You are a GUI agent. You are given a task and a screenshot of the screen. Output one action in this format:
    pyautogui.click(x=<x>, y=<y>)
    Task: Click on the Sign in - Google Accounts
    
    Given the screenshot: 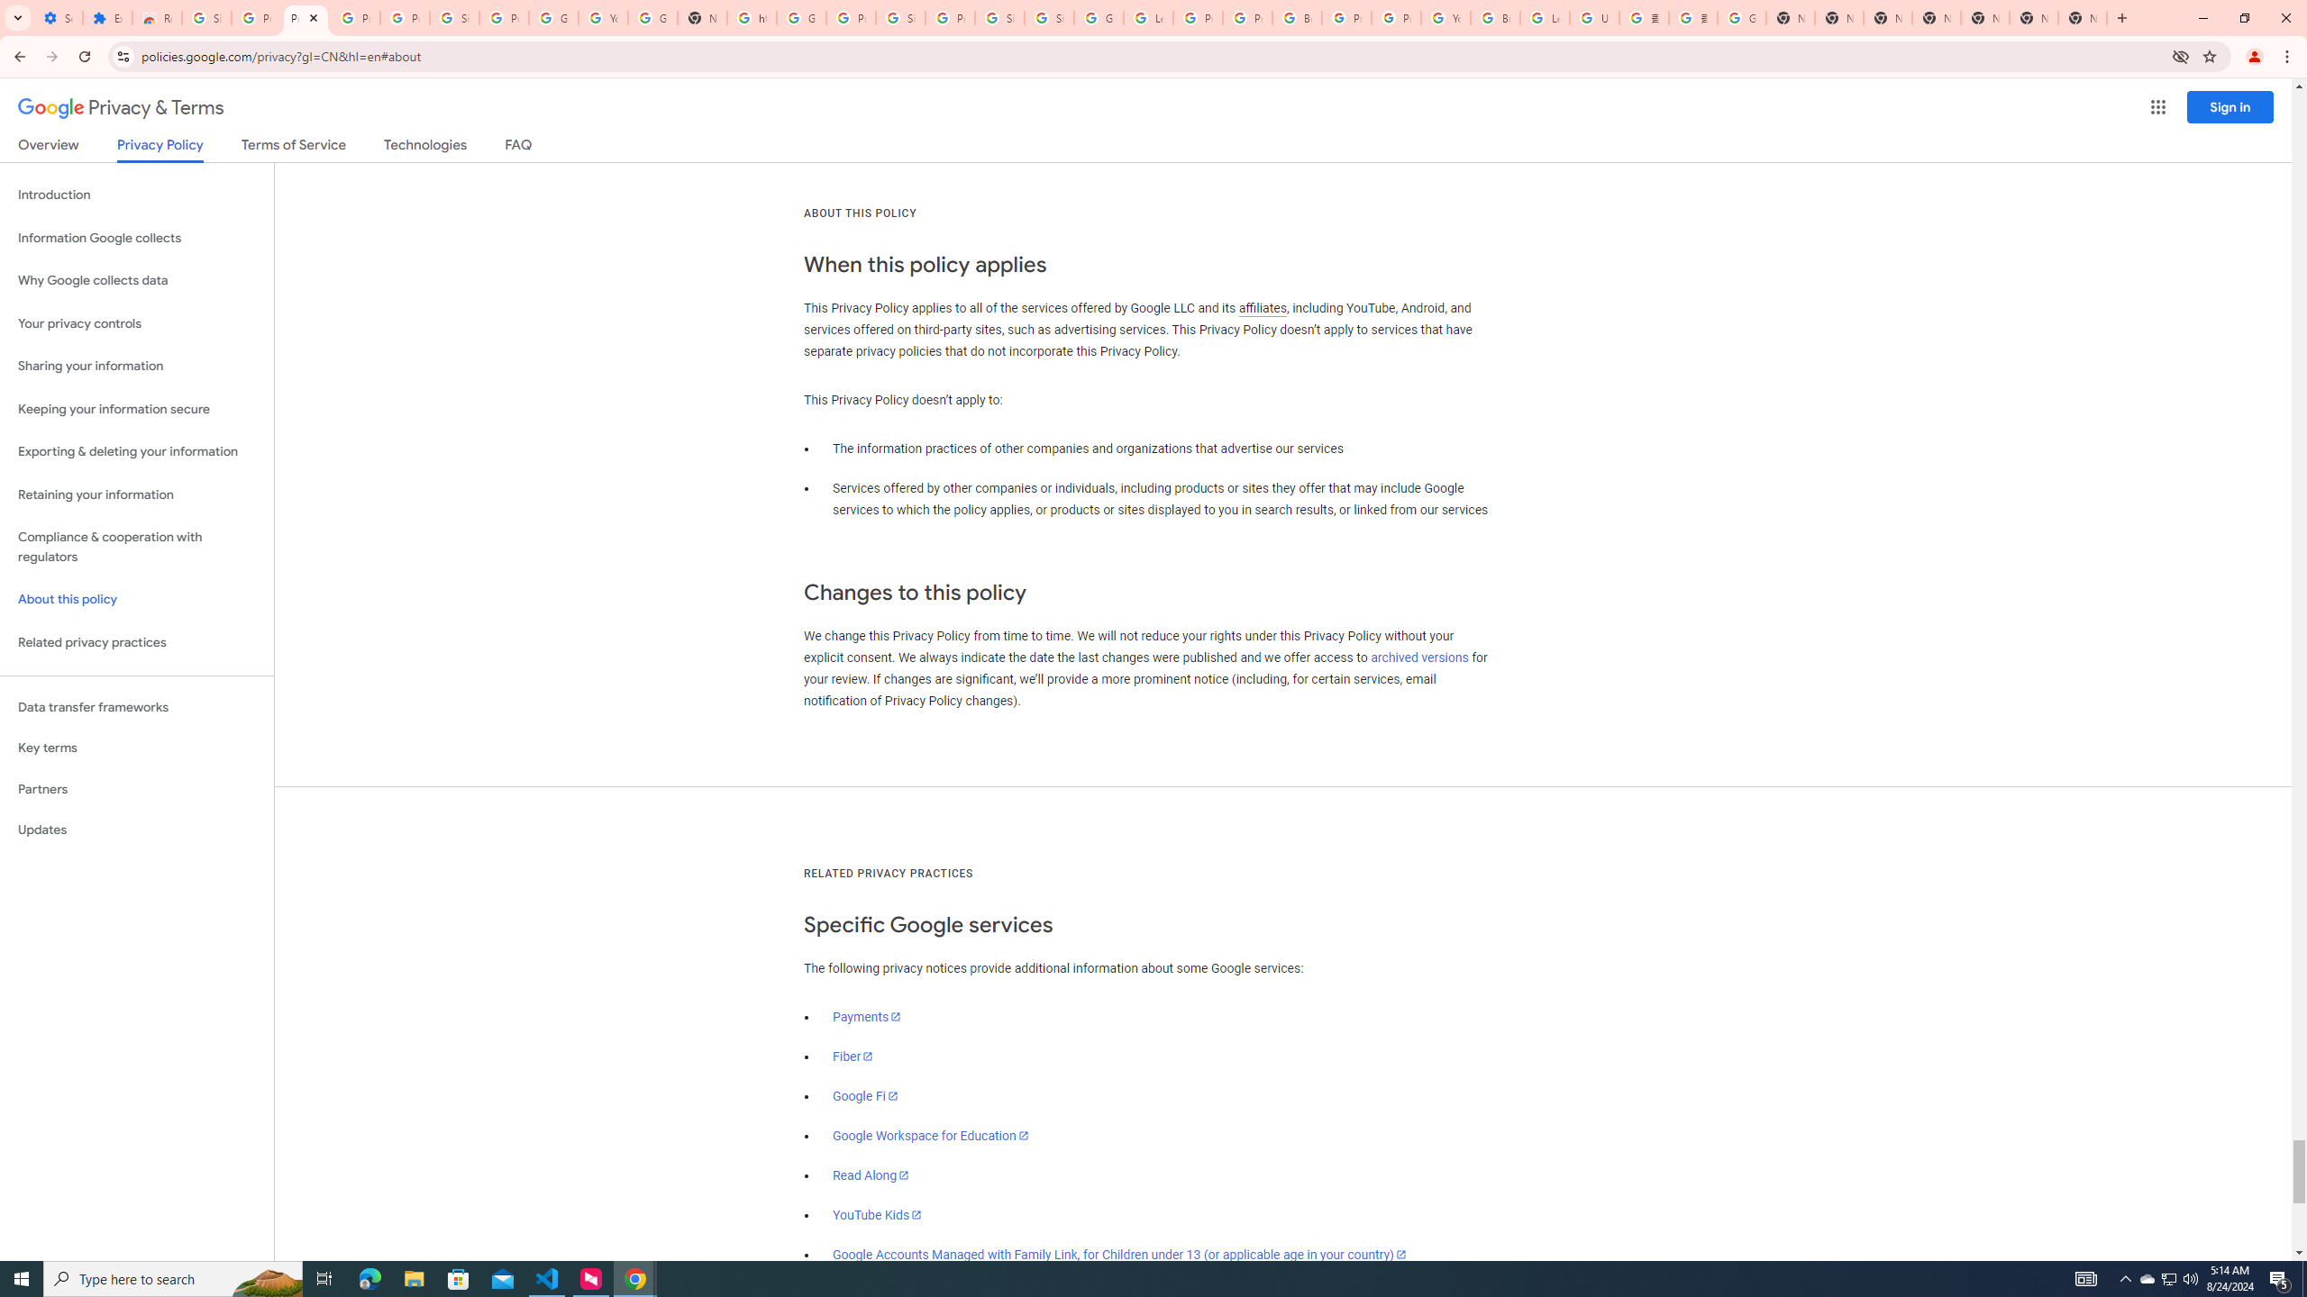 What is the action you would take?
    pyautogui.click(x=454, y=18)
    